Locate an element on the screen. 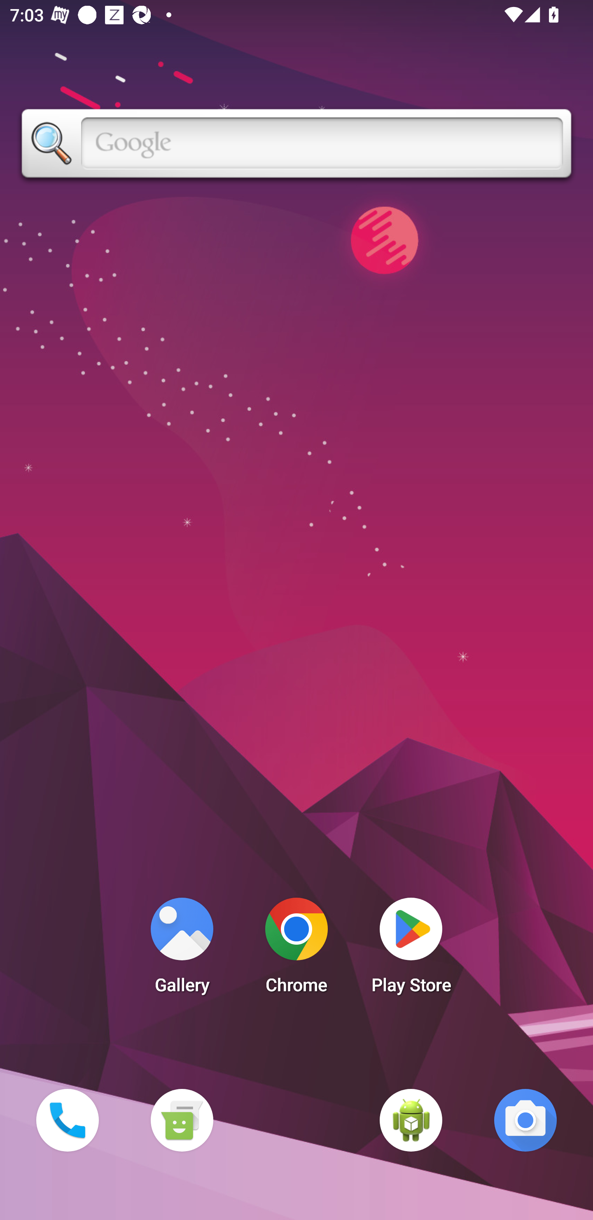 The height and width of the screenshot is (1220, 593). Chrome is located at coordinates (296, 950).